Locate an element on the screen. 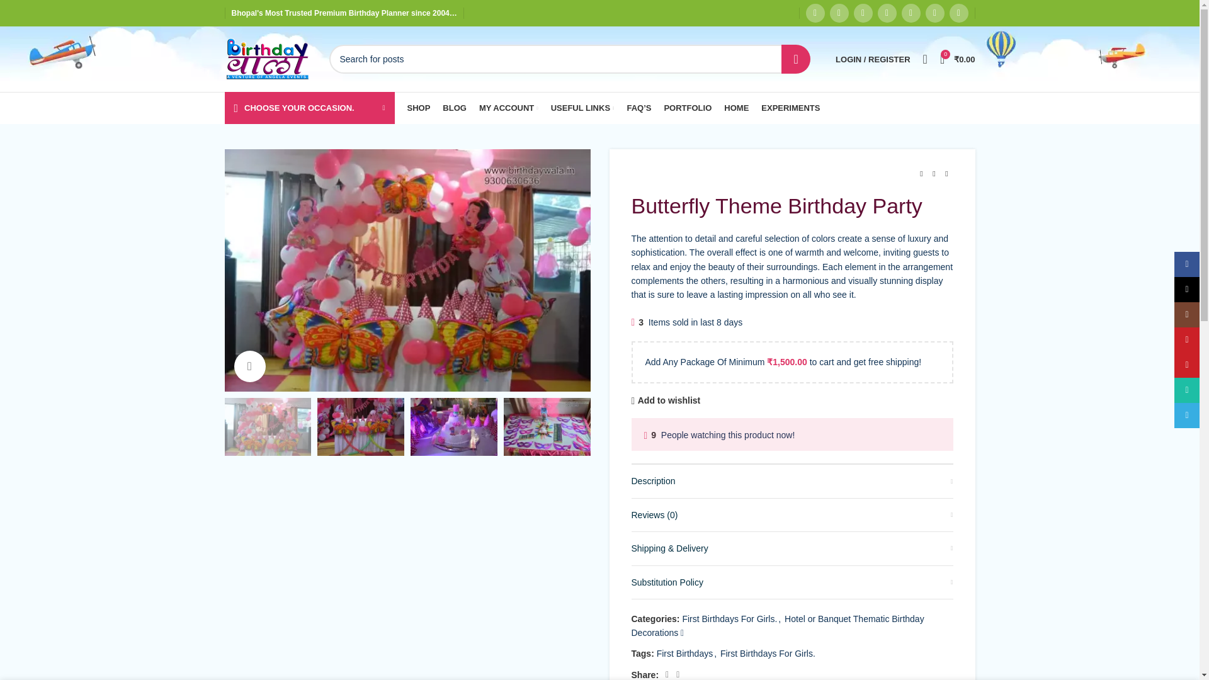  Shopping cart is located at coordinates (957, 59).